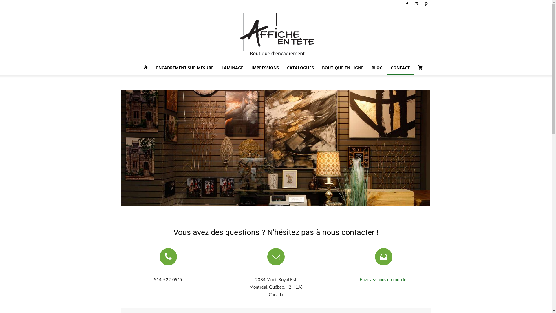 This screenshot has height=313, width=556. I want to click on BLOG, so click(377, 68).